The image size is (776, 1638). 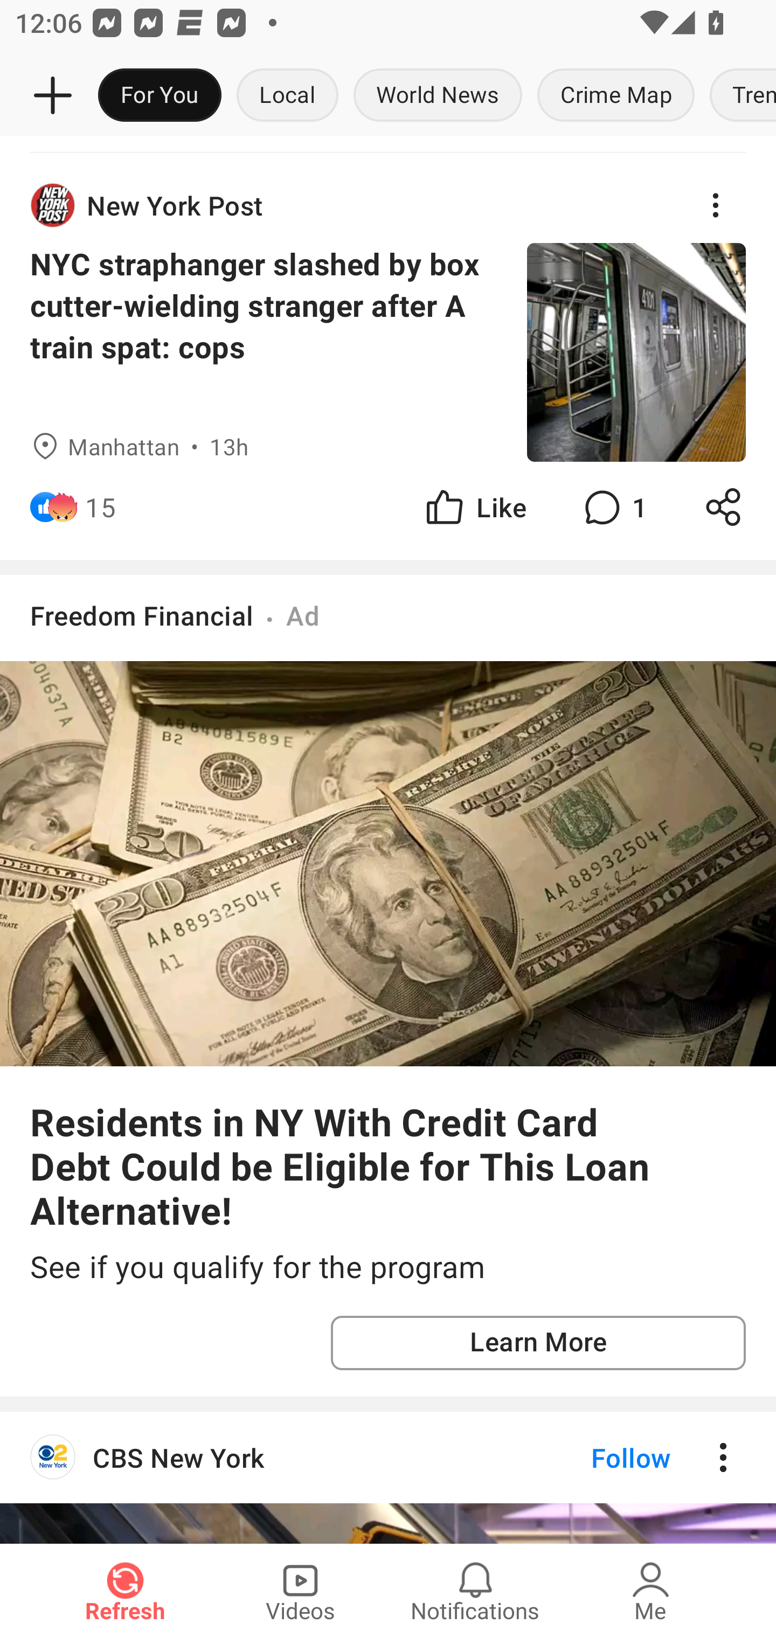 What do you see at coordinates (616, 96) in the screenshot?
I see `Crime Map` at bounding box center [616, 96].